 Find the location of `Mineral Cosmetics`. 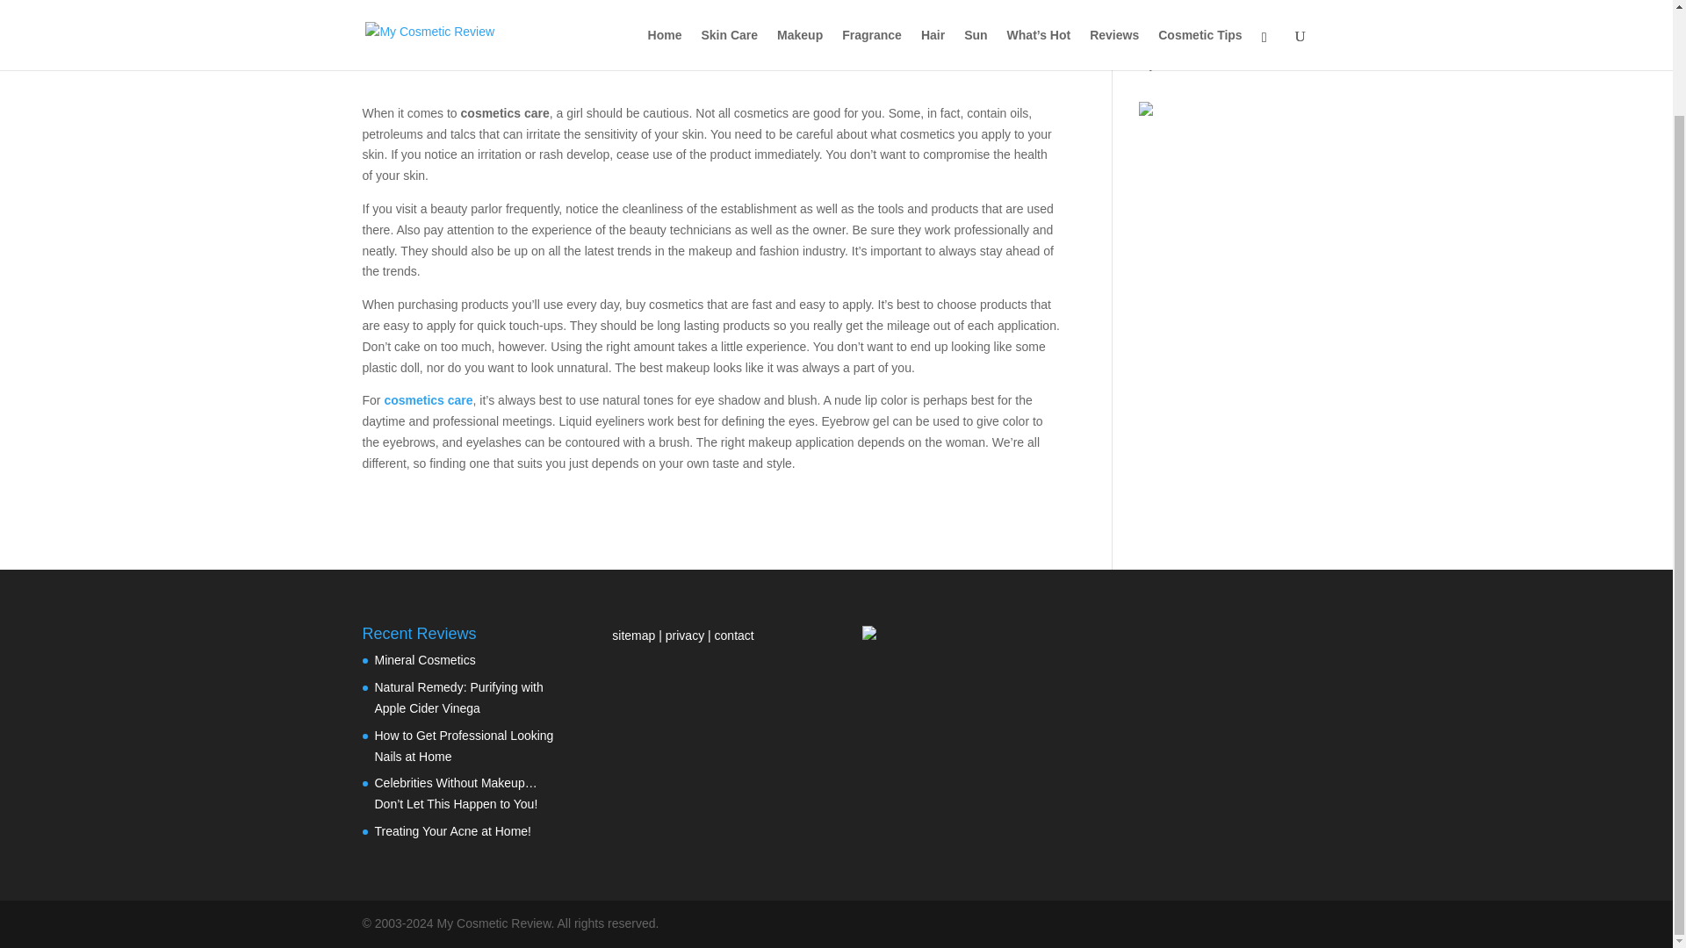

Mineral Cosmetics is located at coordinates (425, 660).